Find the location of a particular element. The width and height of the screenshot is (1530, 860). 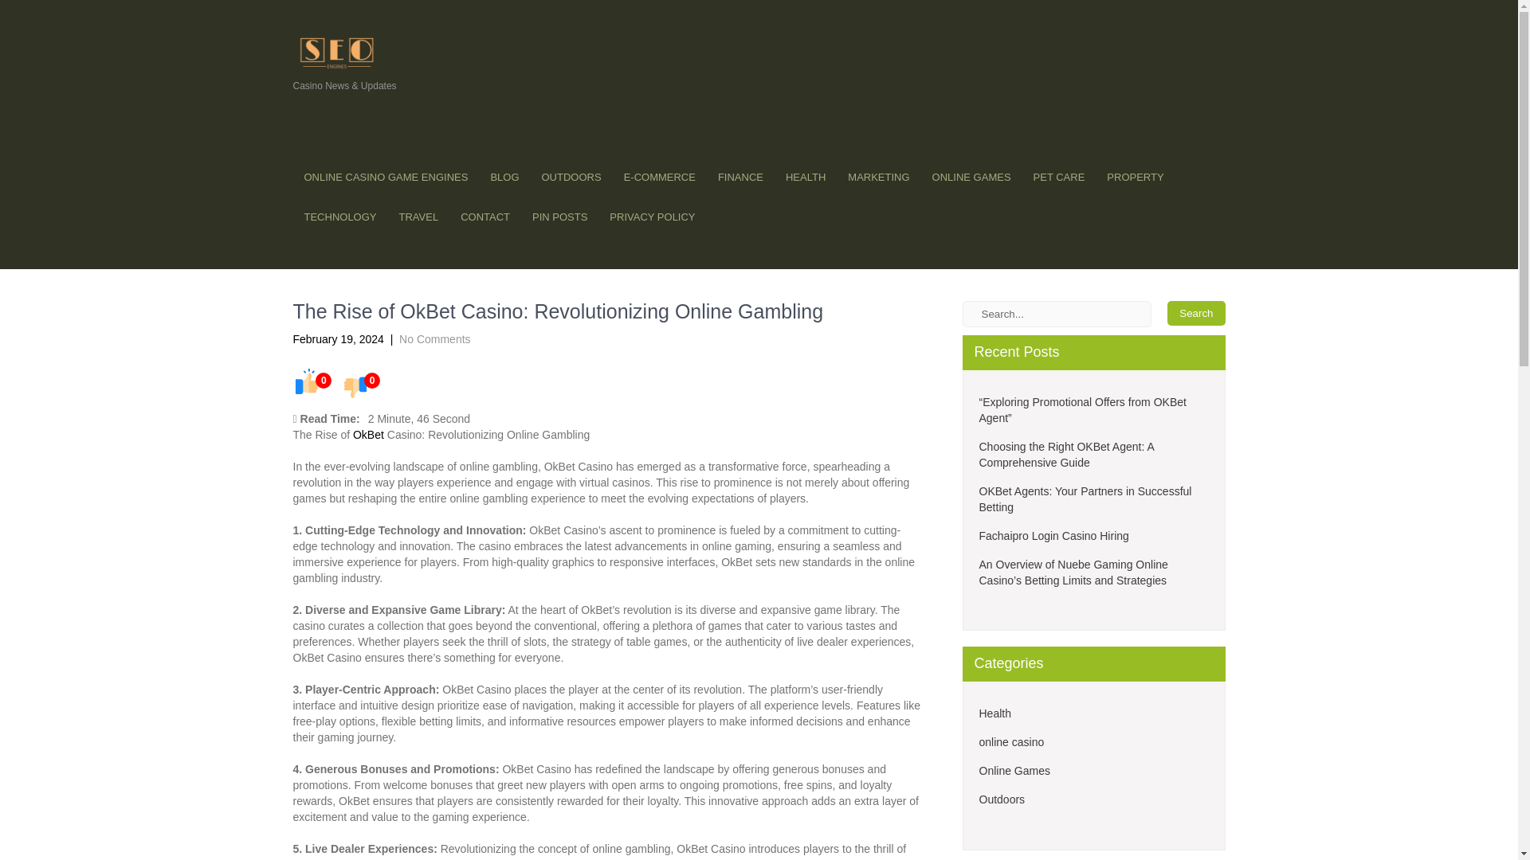

PET CARE is located at coordinates (1059, 177).